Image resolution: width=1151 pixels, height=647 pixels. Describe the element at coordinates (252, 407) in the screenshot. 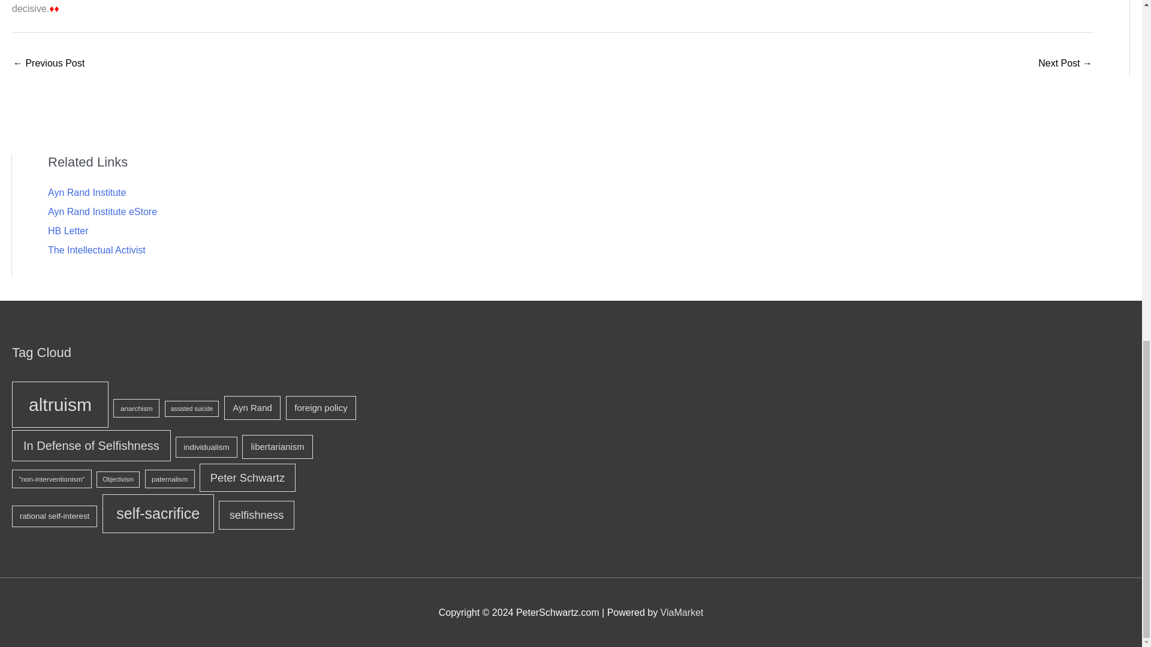

I see `7 topics` at that location.